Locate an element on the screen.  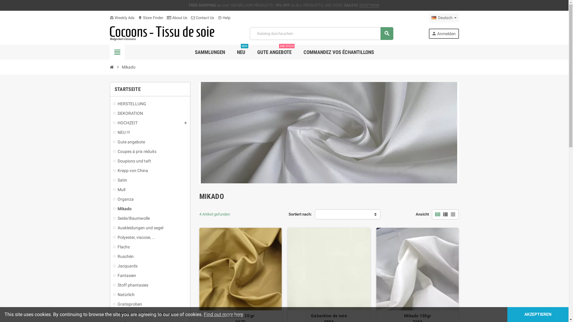
location_on Store Finder is located at coordinates (150, 18).